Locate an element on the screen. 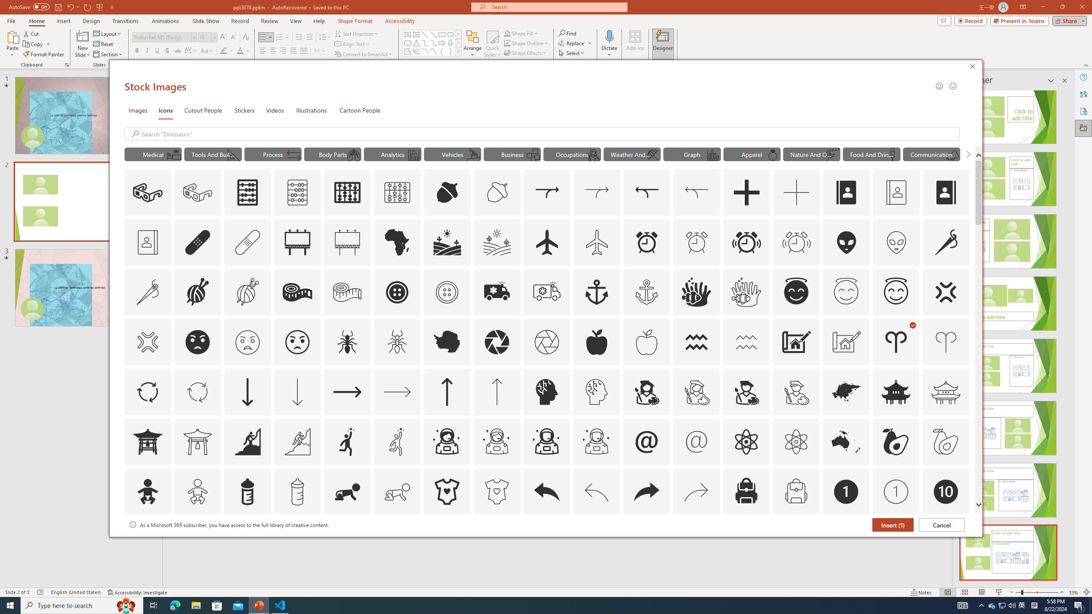  AutomationID: Icons_Transfer_M is located at coordinates (293, 155).